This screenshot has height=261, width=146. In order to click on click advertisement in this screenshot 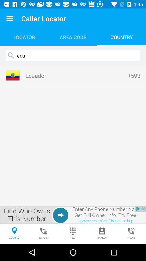, I will do `click(73, 215)`.